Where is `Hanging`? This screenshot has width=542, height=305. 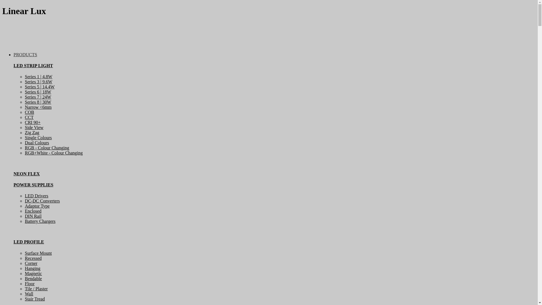 Hanging is located at coordinates (33, 268).